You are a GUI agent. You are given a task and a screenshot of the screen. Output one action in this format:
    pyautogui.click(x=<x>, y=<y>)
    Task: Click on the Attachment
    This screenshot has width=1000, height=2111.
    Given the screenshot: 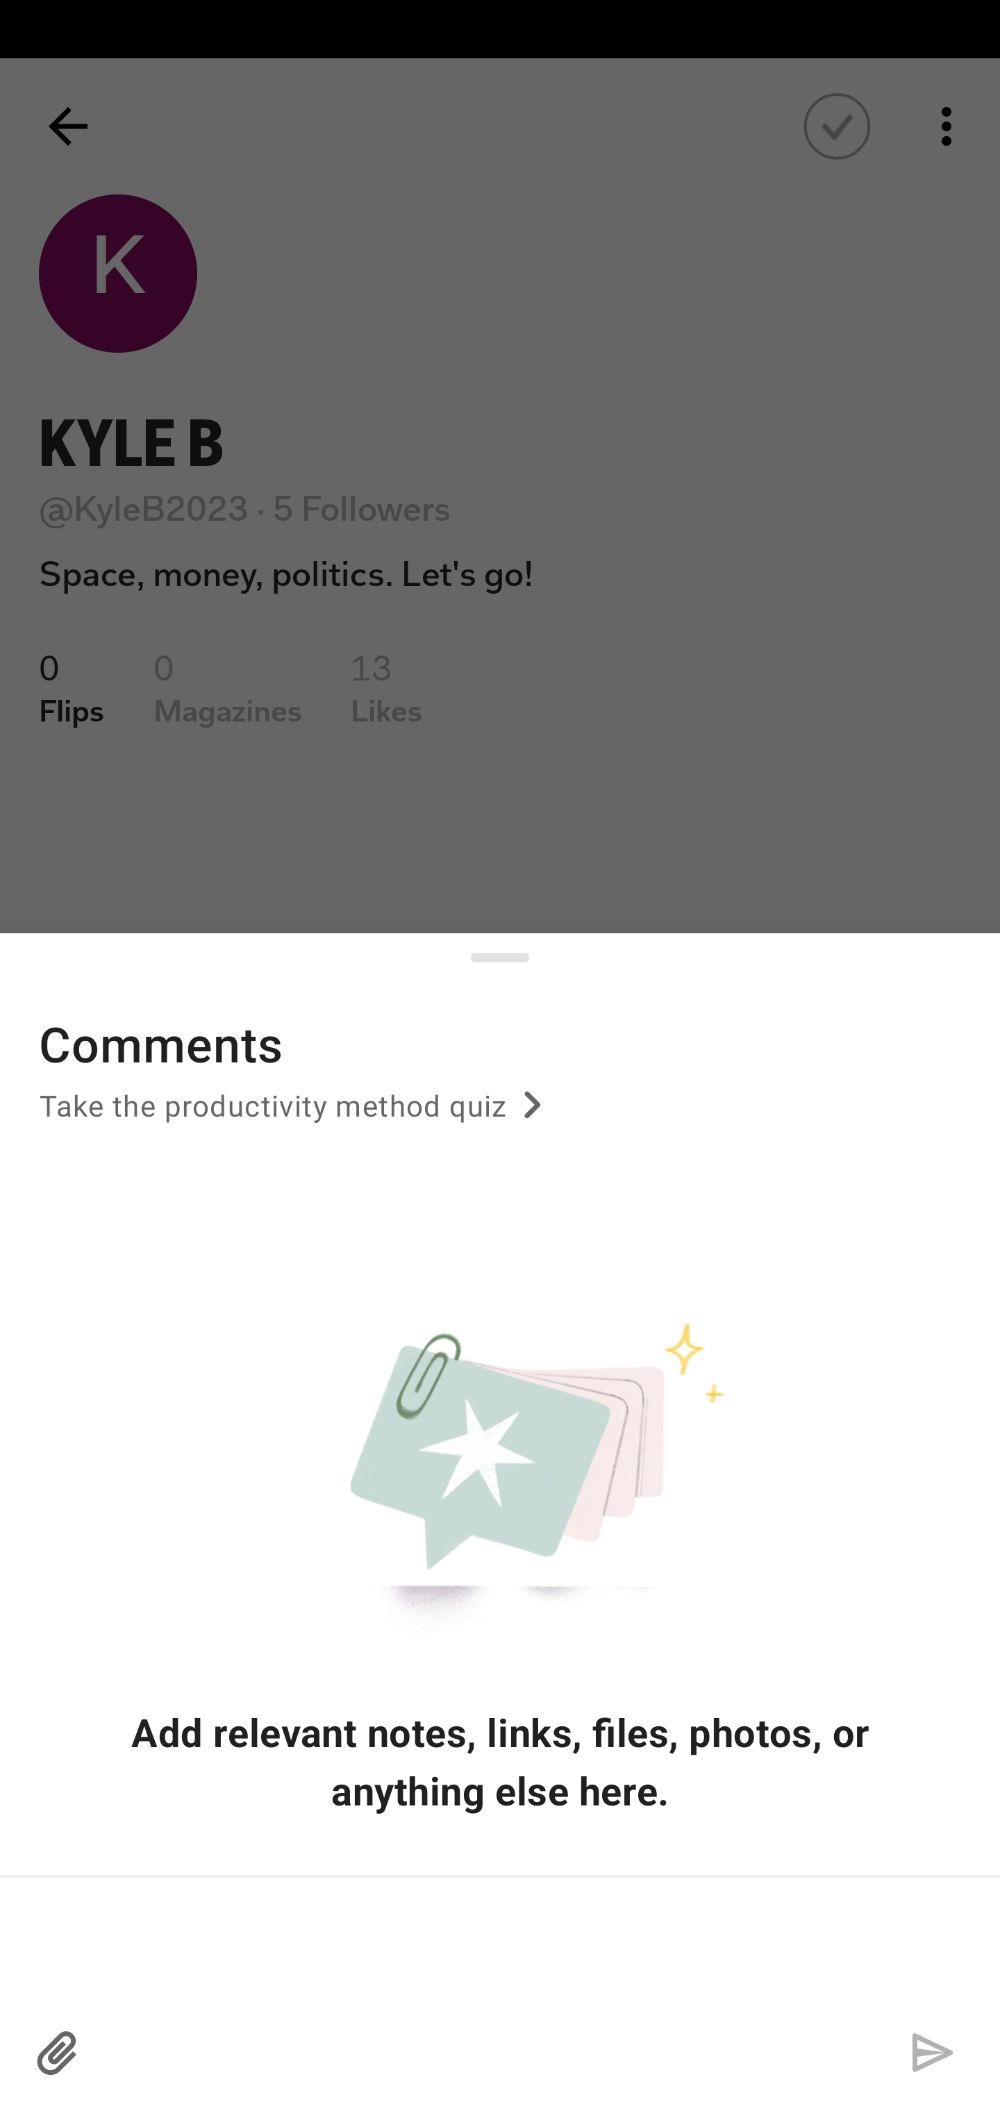 What is the action you would take?
    pyautogui.click(x=58, y=2053)
    